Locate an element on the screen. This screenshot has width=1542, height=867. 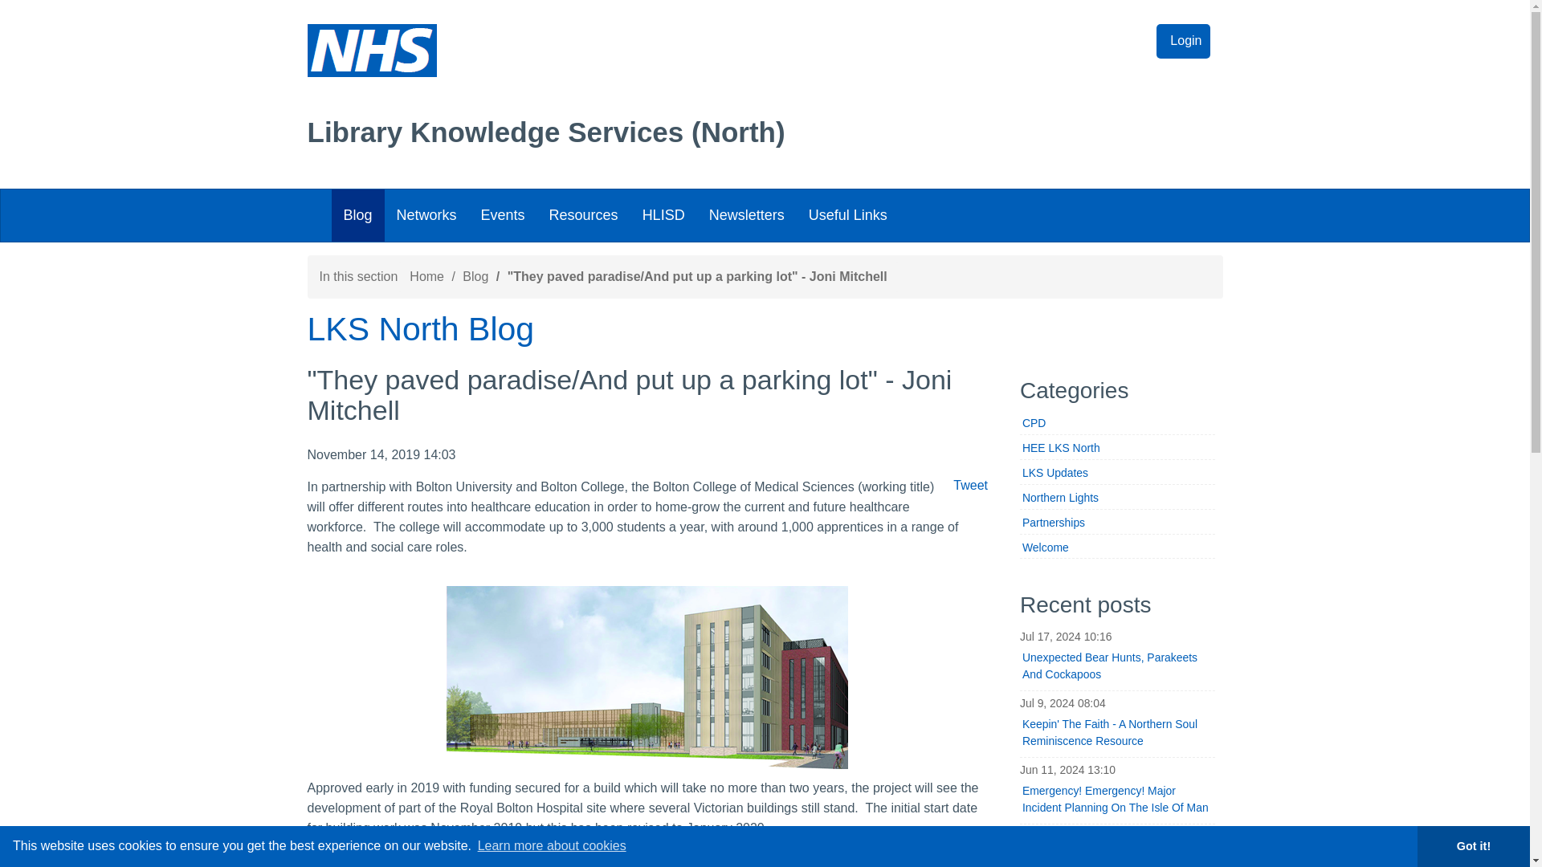
Union List of Journals is located at coordinates (660, 258).